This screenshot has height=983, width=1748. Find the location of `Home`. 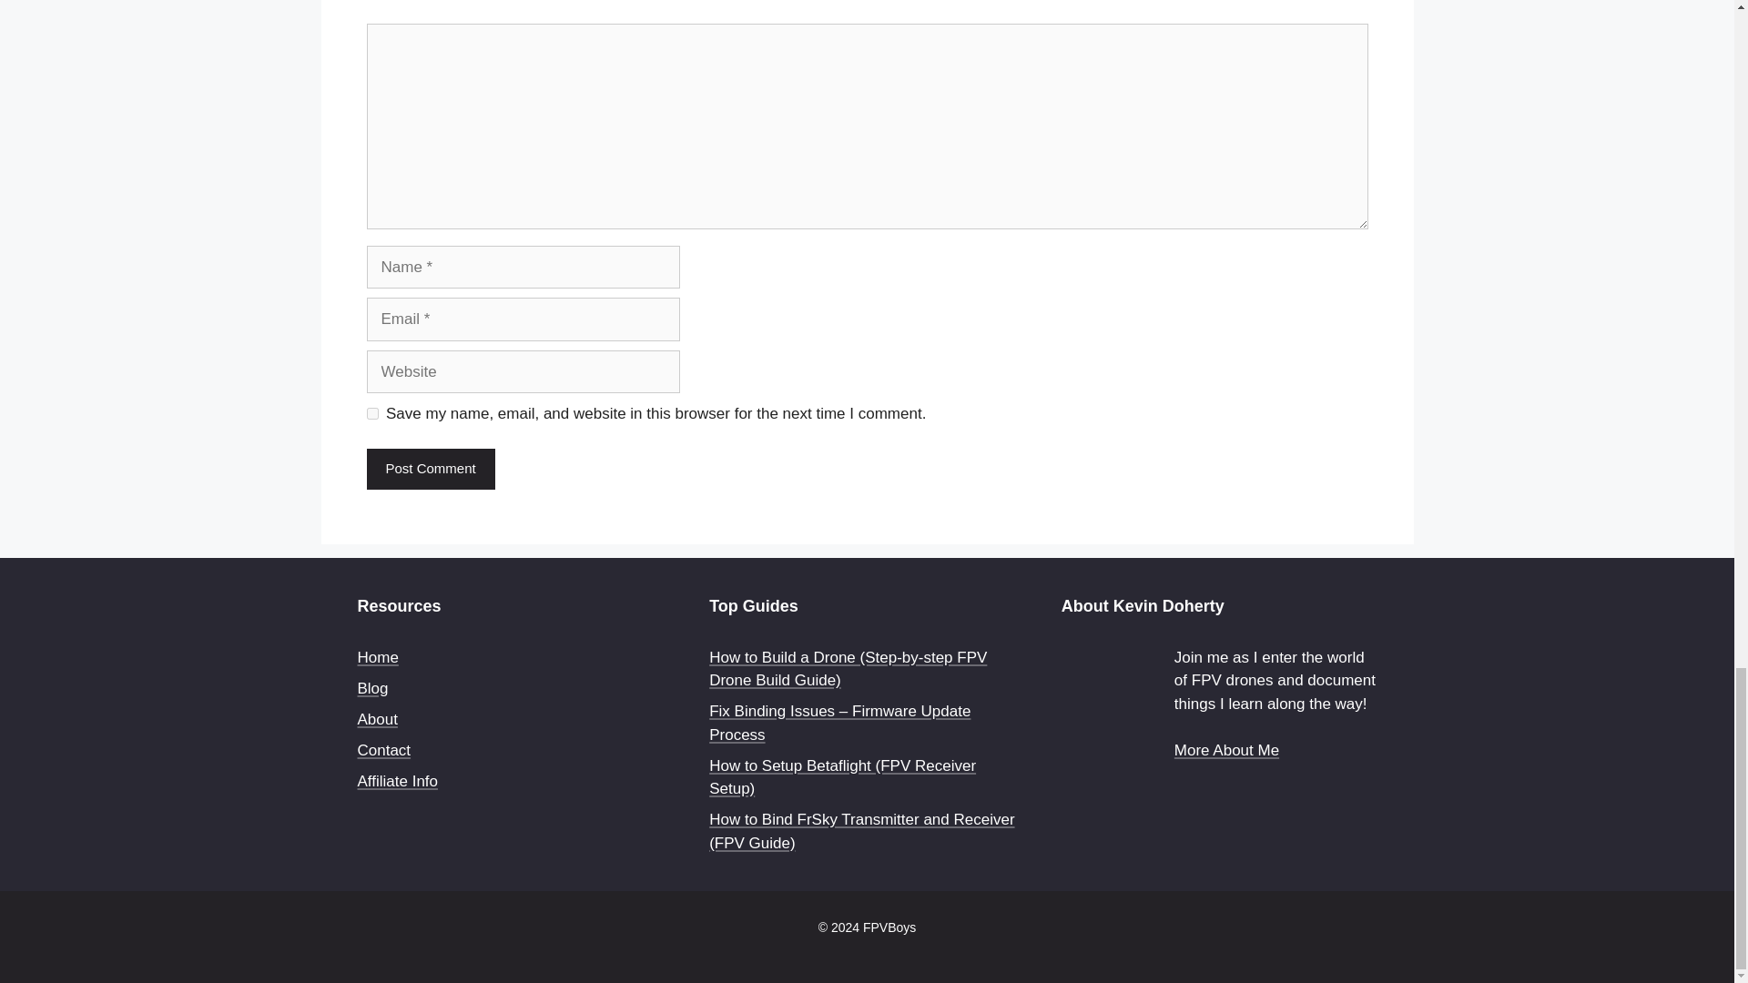

Home is located at coordinates (377, 657).